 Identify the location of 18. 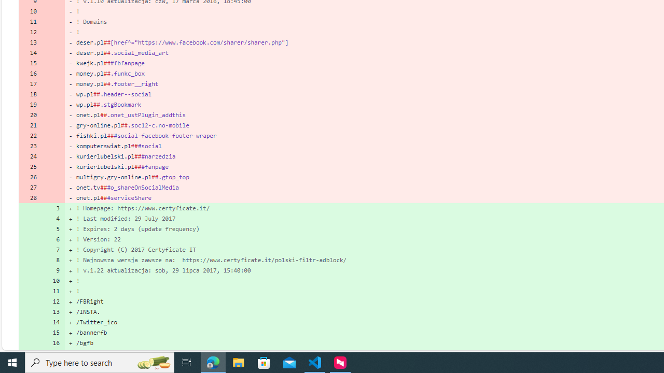
(30, 94).